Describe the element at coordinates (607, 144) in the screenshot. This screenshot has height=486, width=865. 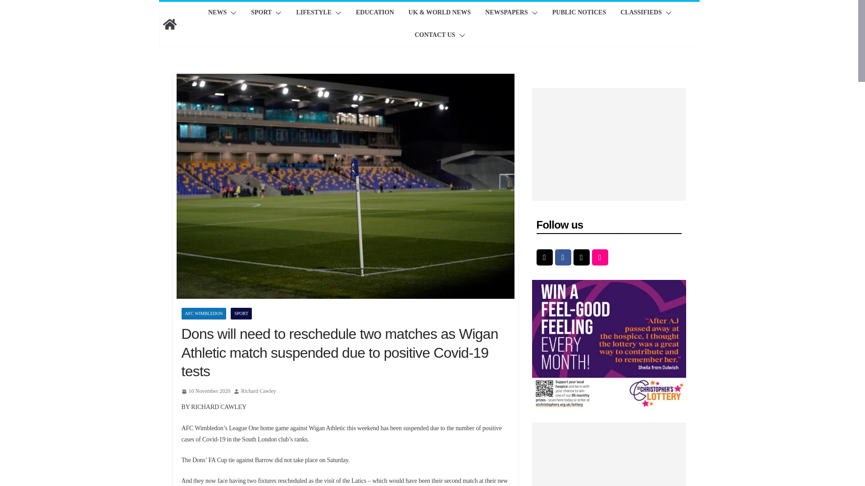
I see `Advertisement` at that location.